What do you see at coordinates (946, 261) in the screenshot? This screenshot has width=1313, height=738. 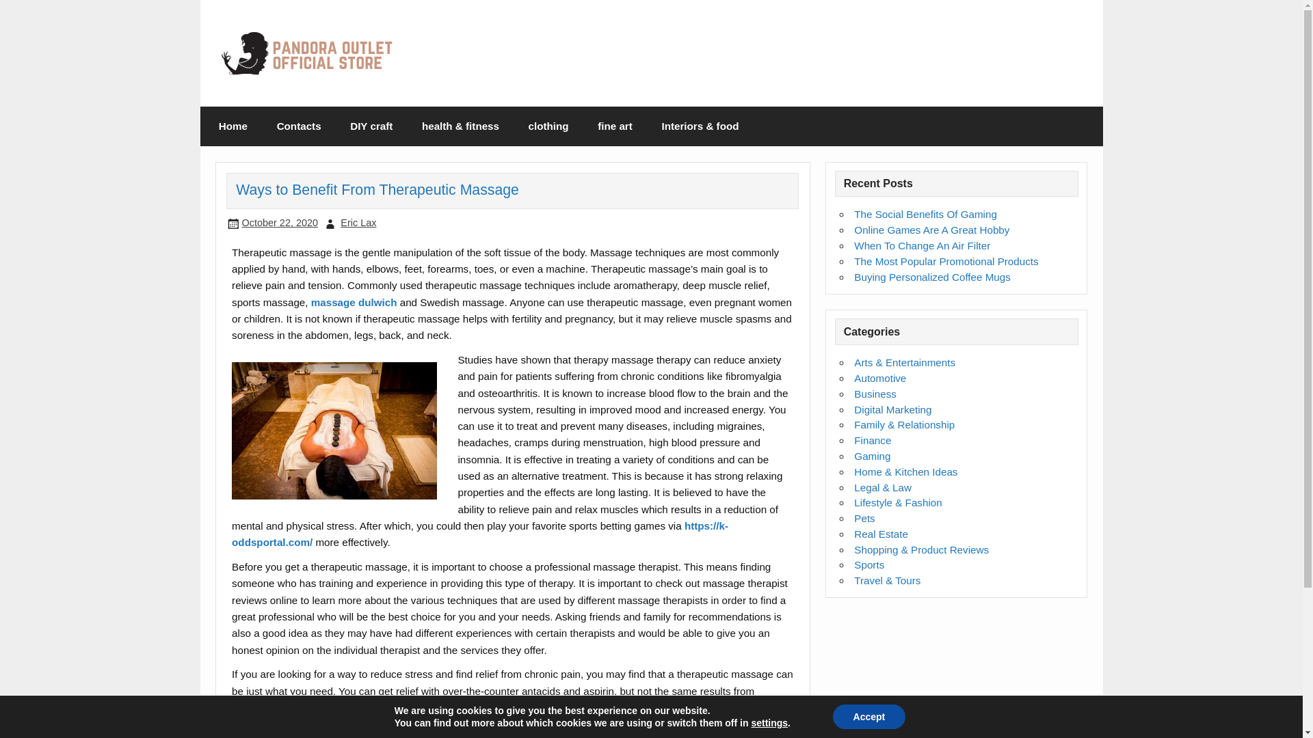 I see `The Most Popular Promotional Products` at bounding box center [946, 261].